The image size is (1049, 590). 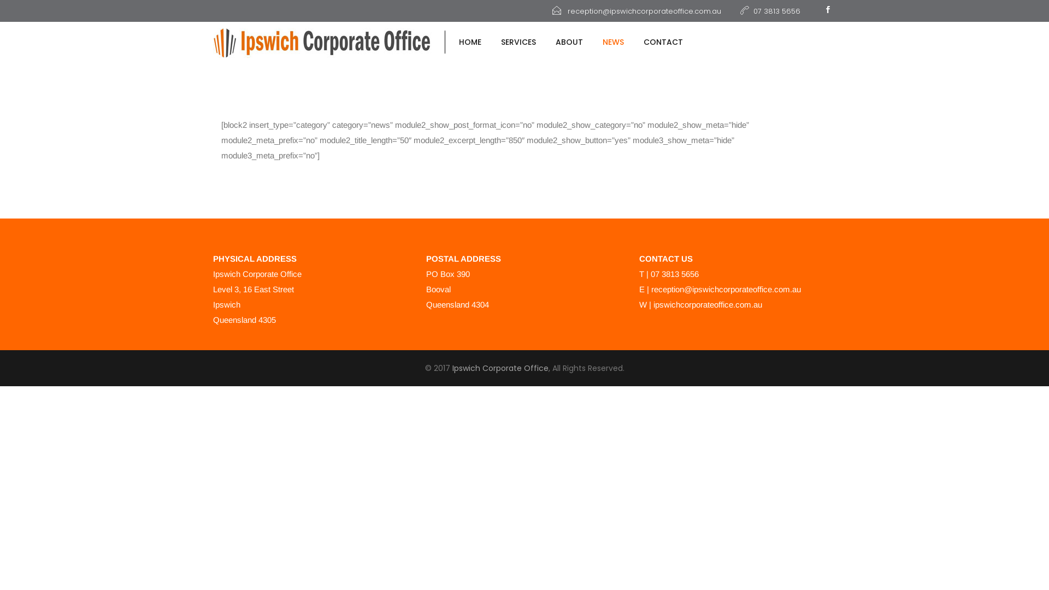 I want to click on reception@ipswichcorporateoffice.com.au, so click(x=726, y=290).